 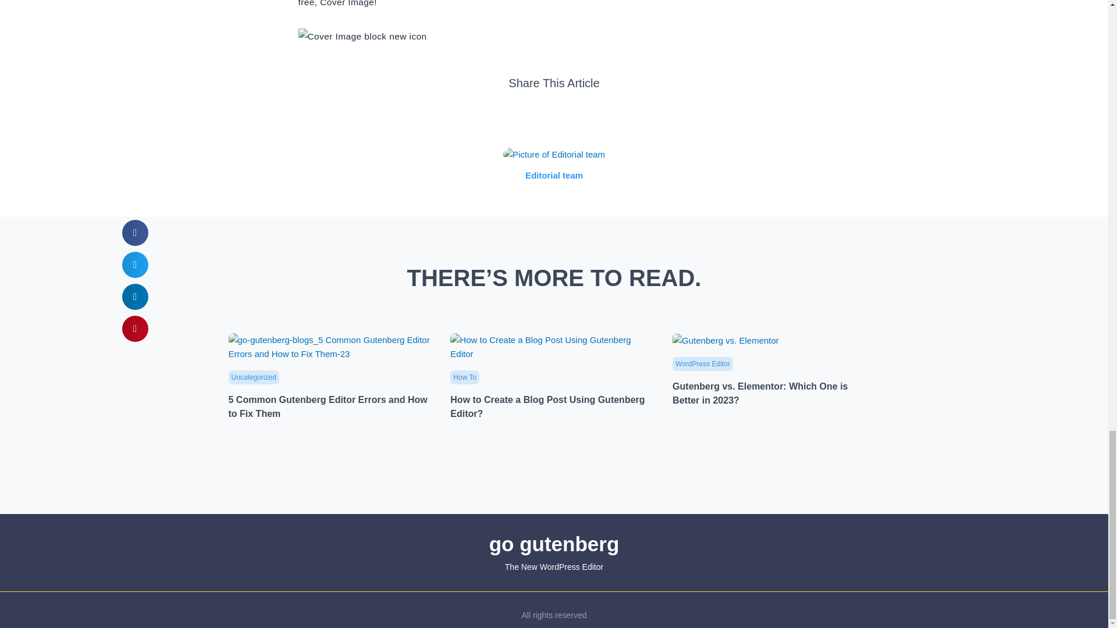 What do you see at coordinates (547, 407) in the screenshot?
I see `How to Create a Blog Post Using Gutenberg Editor?` at bounding box center [547, 407].